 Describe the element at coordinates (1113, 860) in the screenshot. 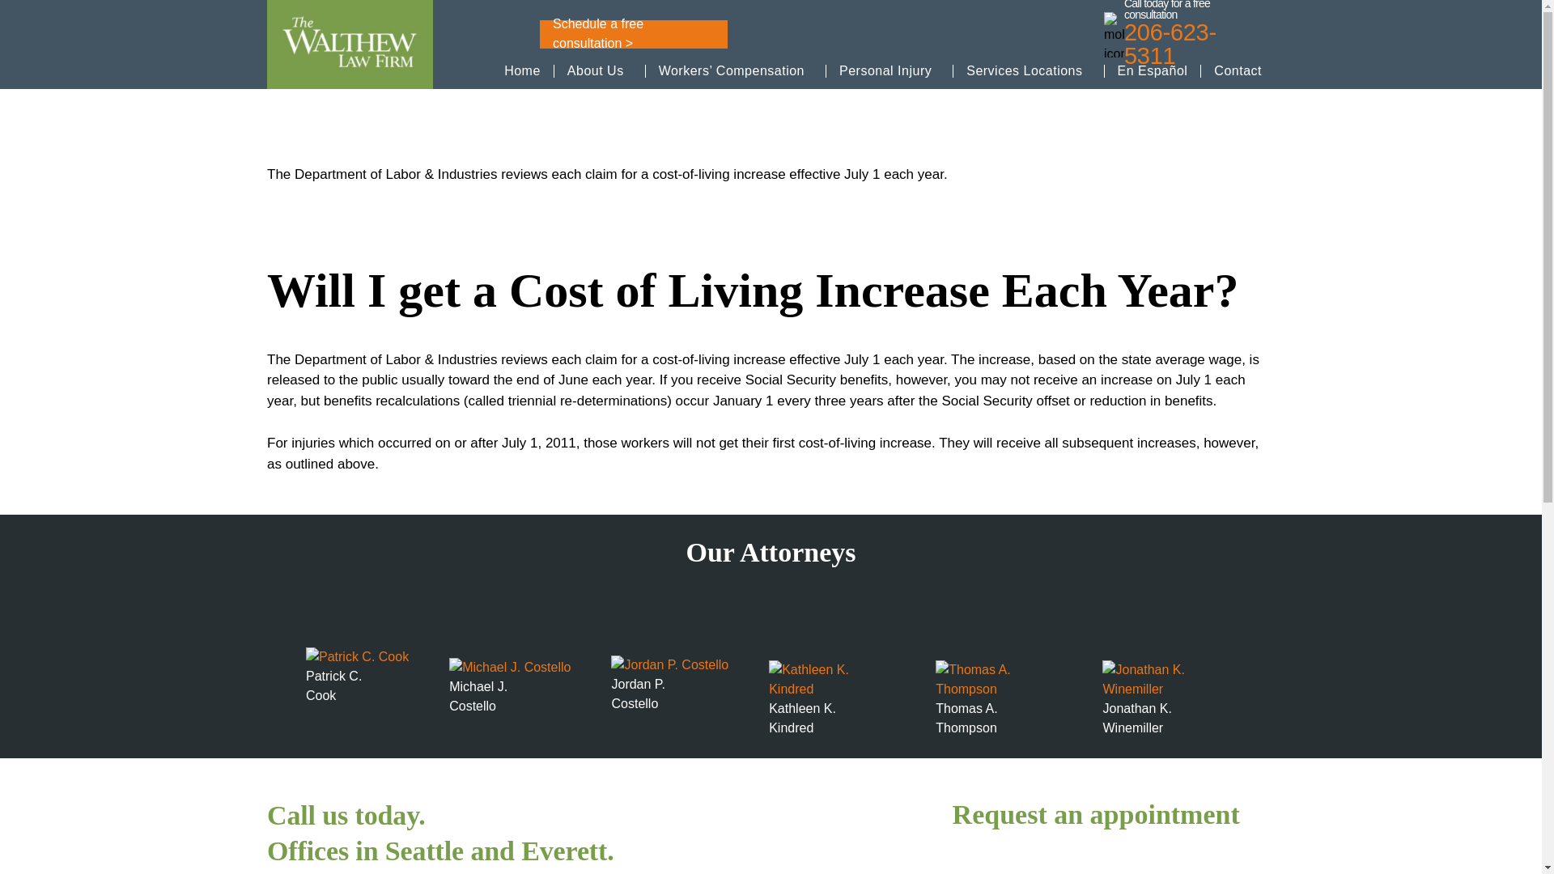

I see `contact form` at that location.